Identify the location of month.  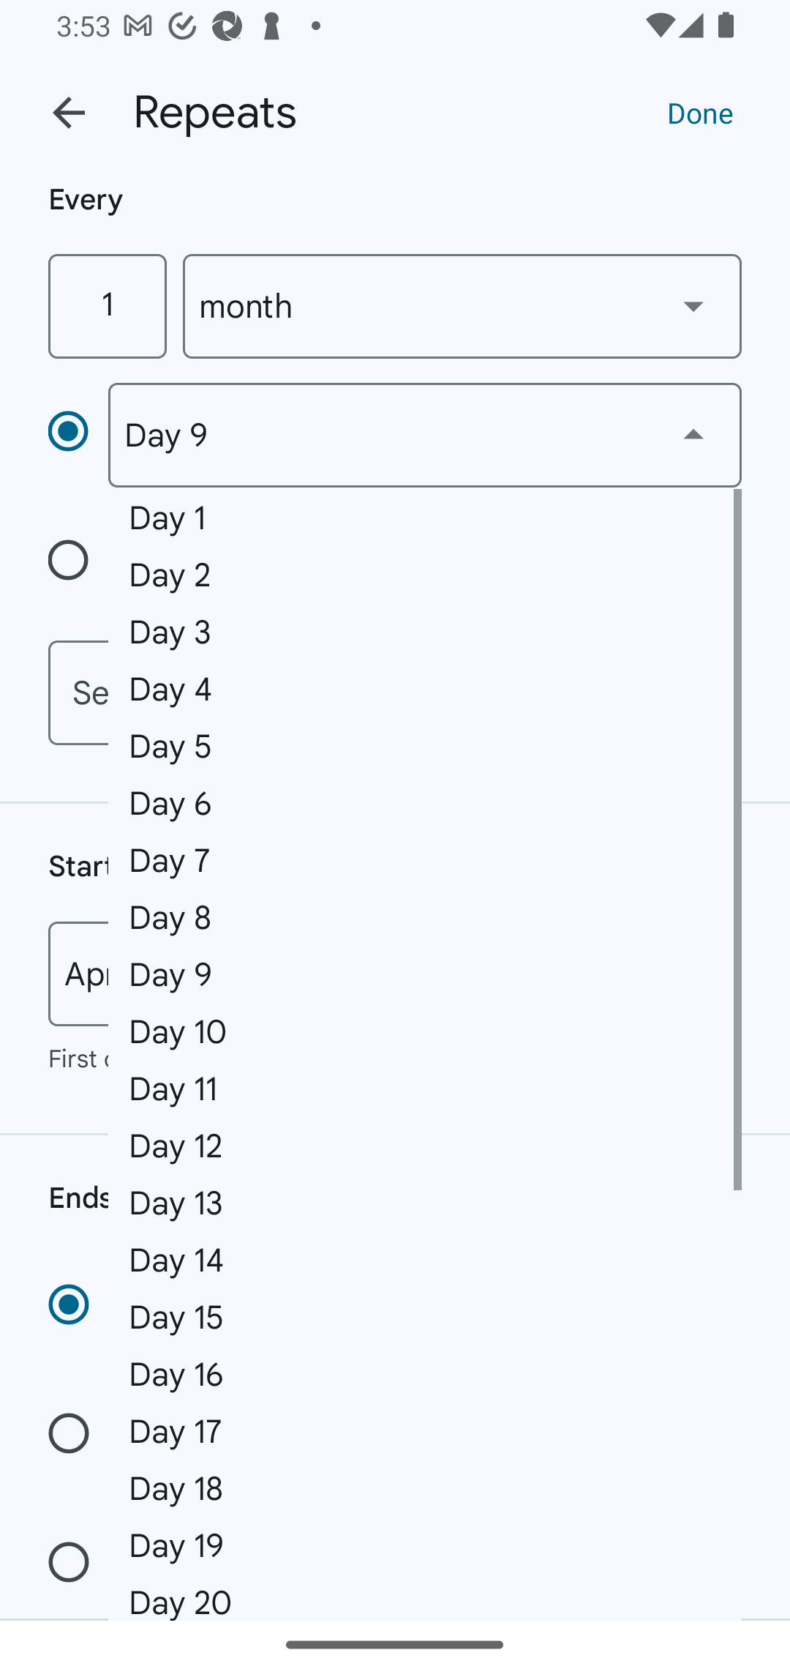
(462, 306).